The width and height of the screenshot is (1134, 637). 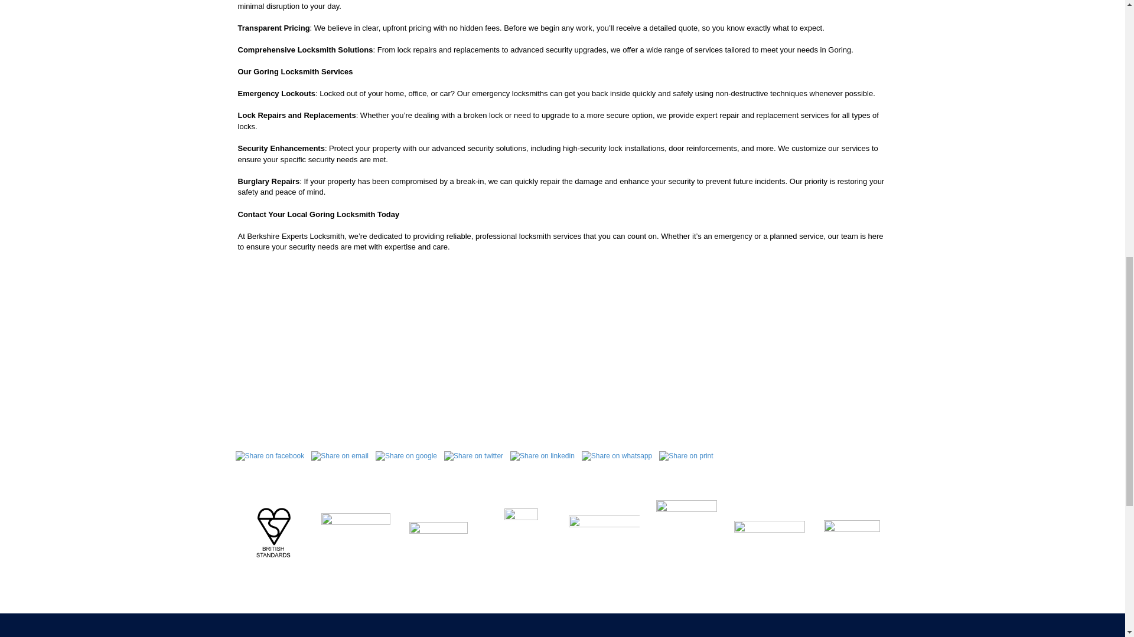 I want to click on facebook, so click(x=269, y=457).